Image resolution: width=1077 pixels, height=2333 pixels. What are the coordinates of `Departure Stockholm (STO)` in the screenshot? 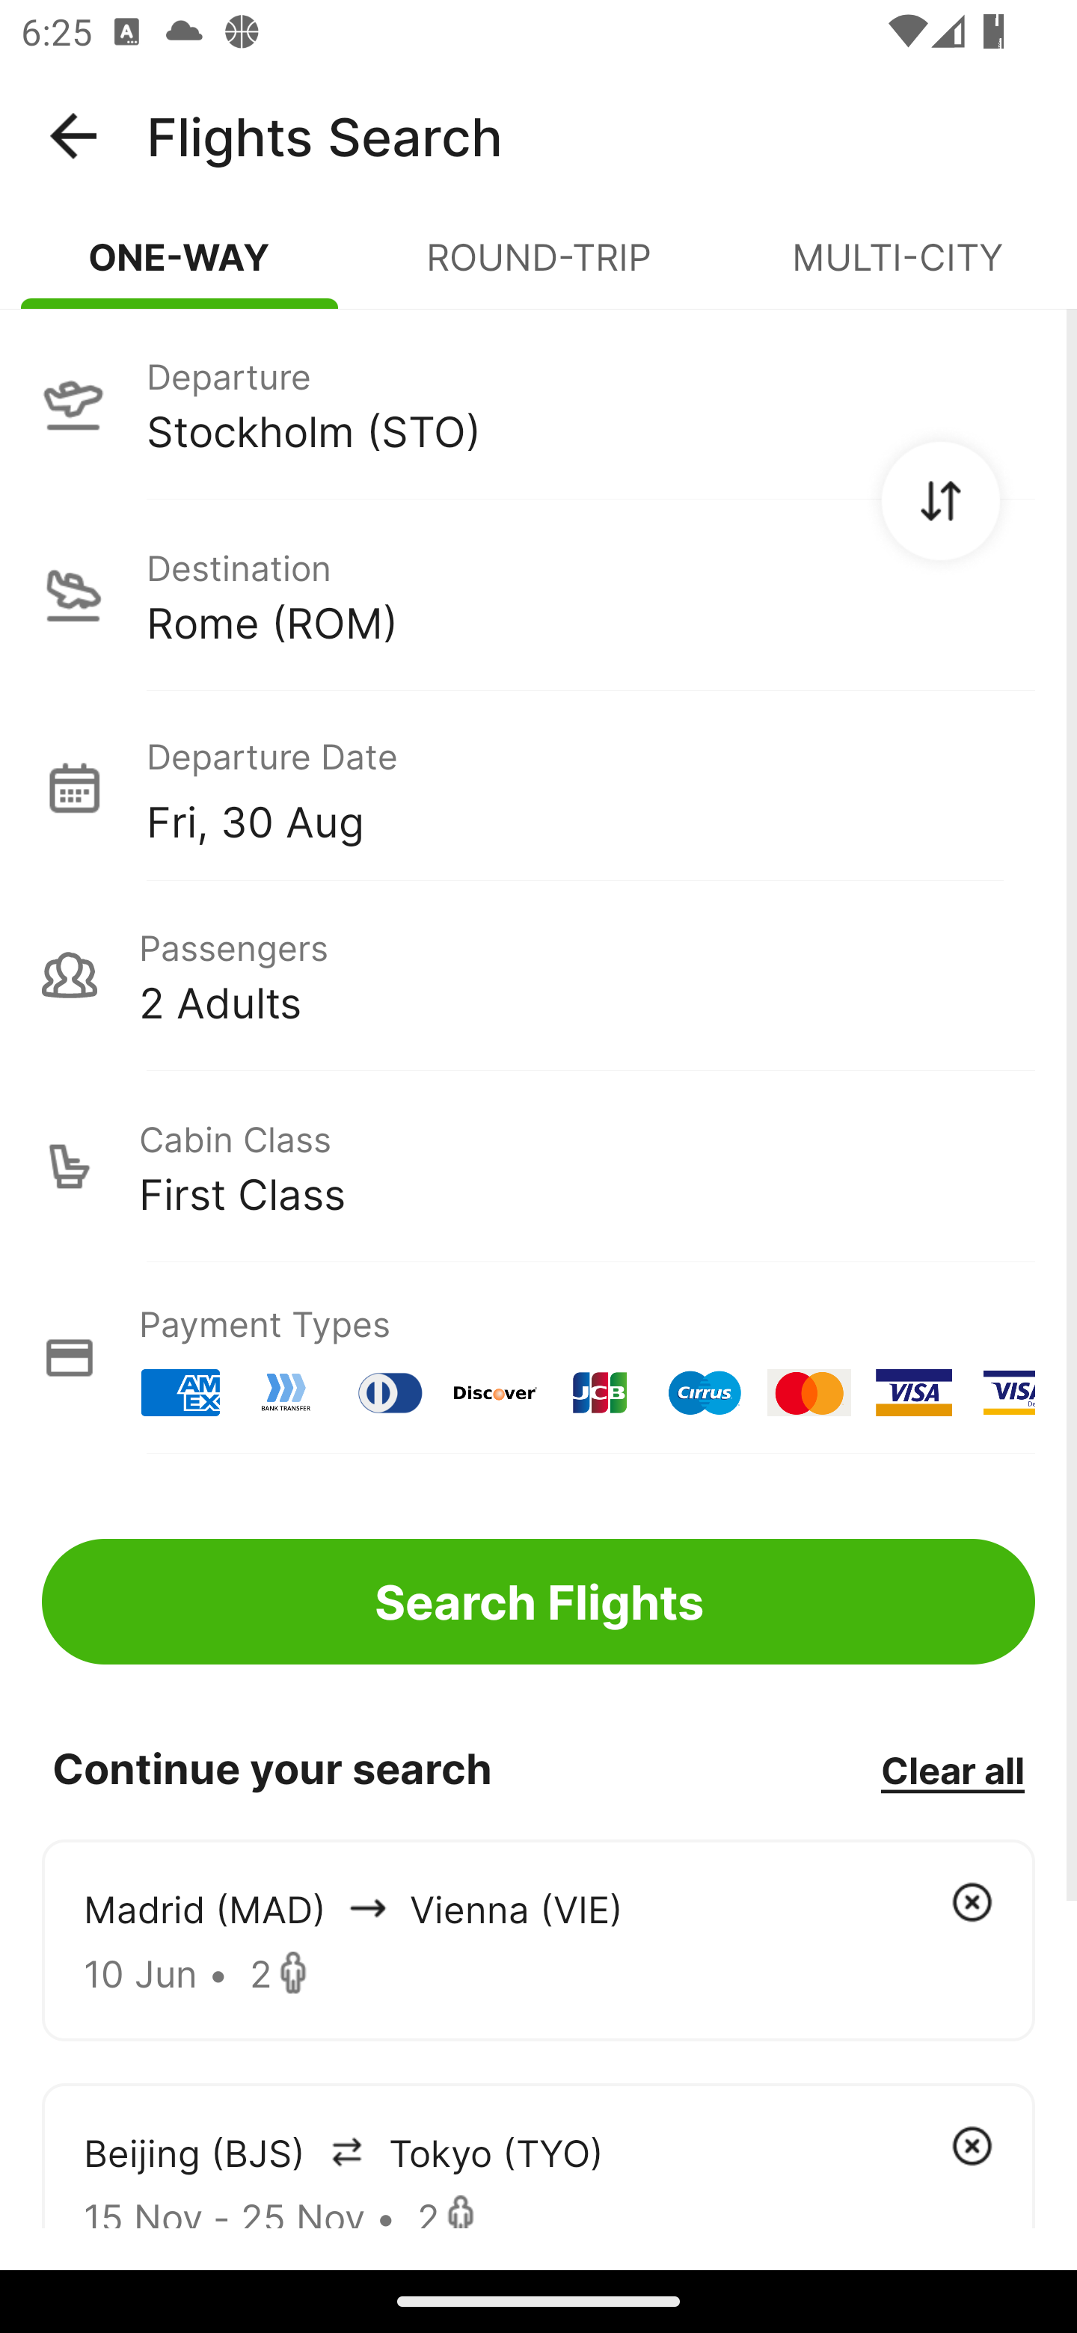 It's located at (538, 403).